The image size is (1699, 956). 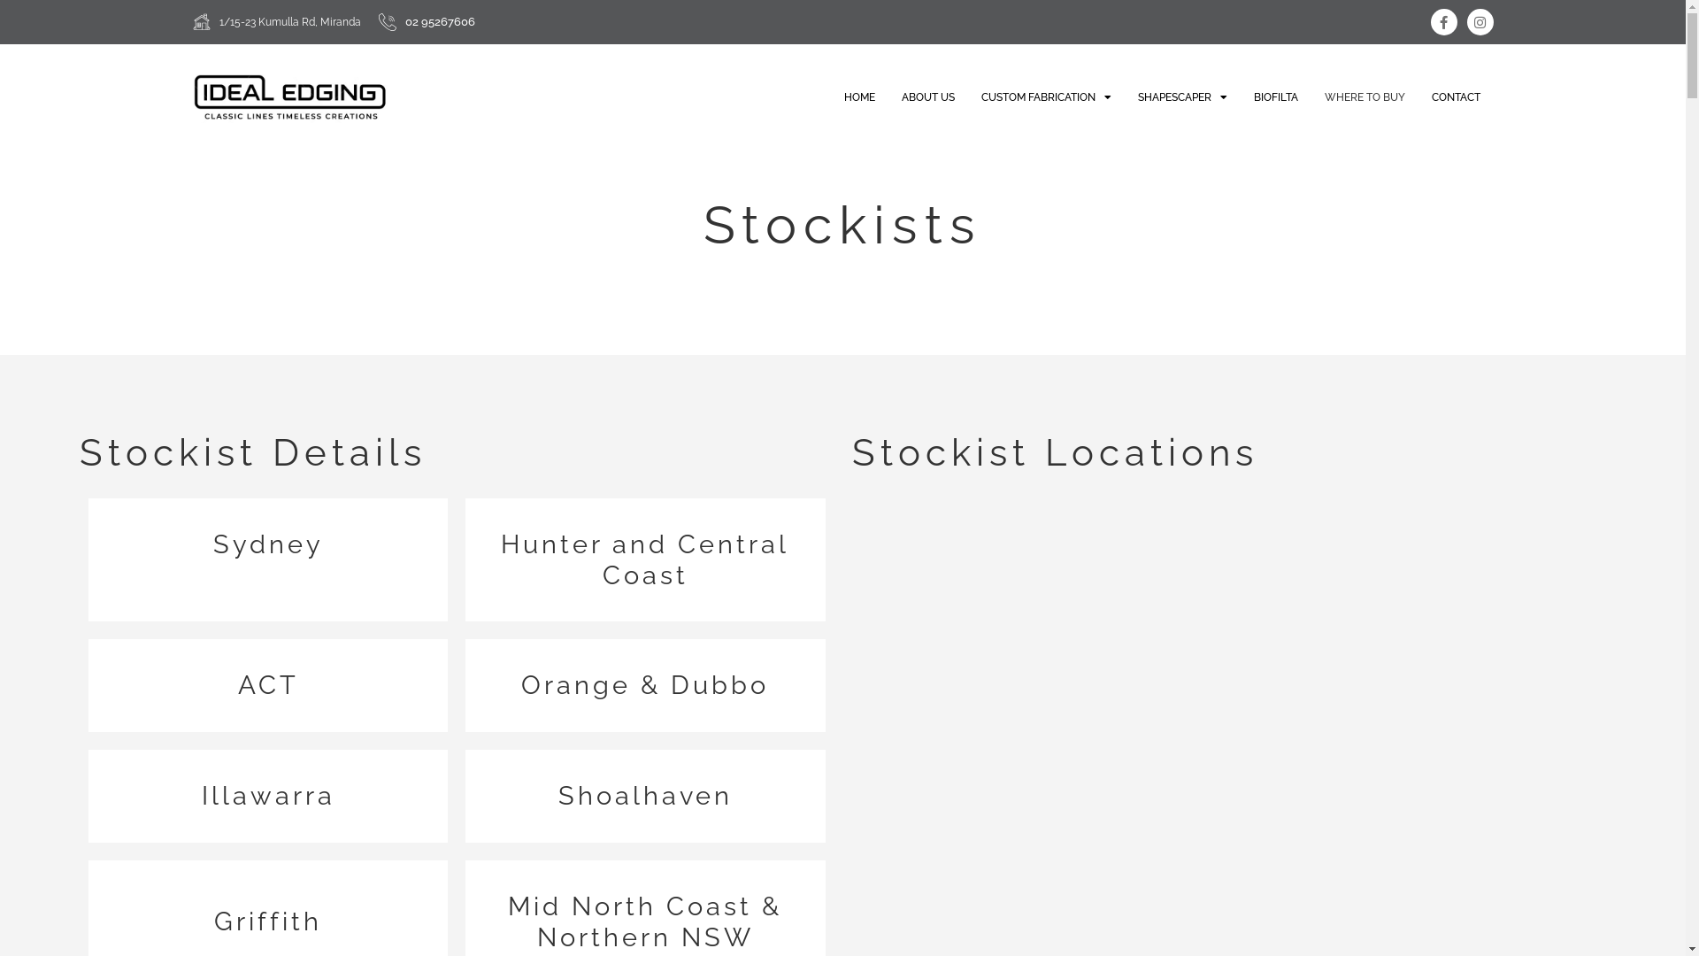 What do you see at coordinates (645, 685) in the screenshot?
I see `Orange & Dubbo` at bounding box center [645, 685].